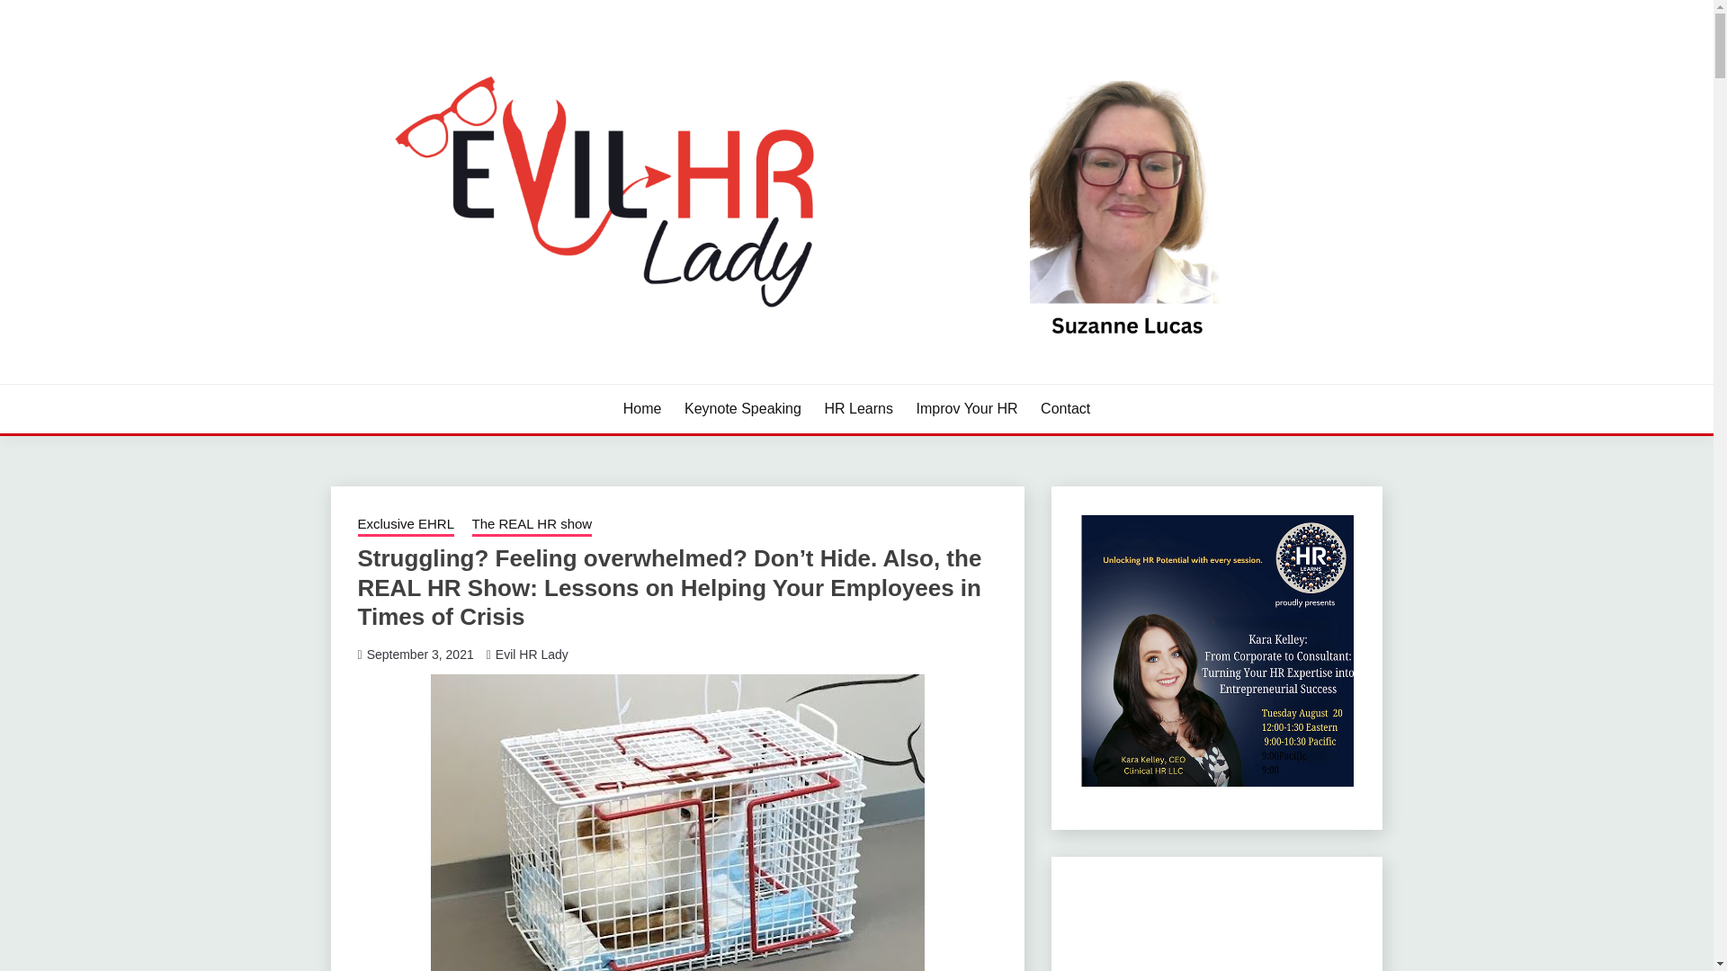 This screenshot has height=971, width=1727. Describe the element at coordinates (419, 655) in the screenshot. I see `September 3, 2021` at that location.